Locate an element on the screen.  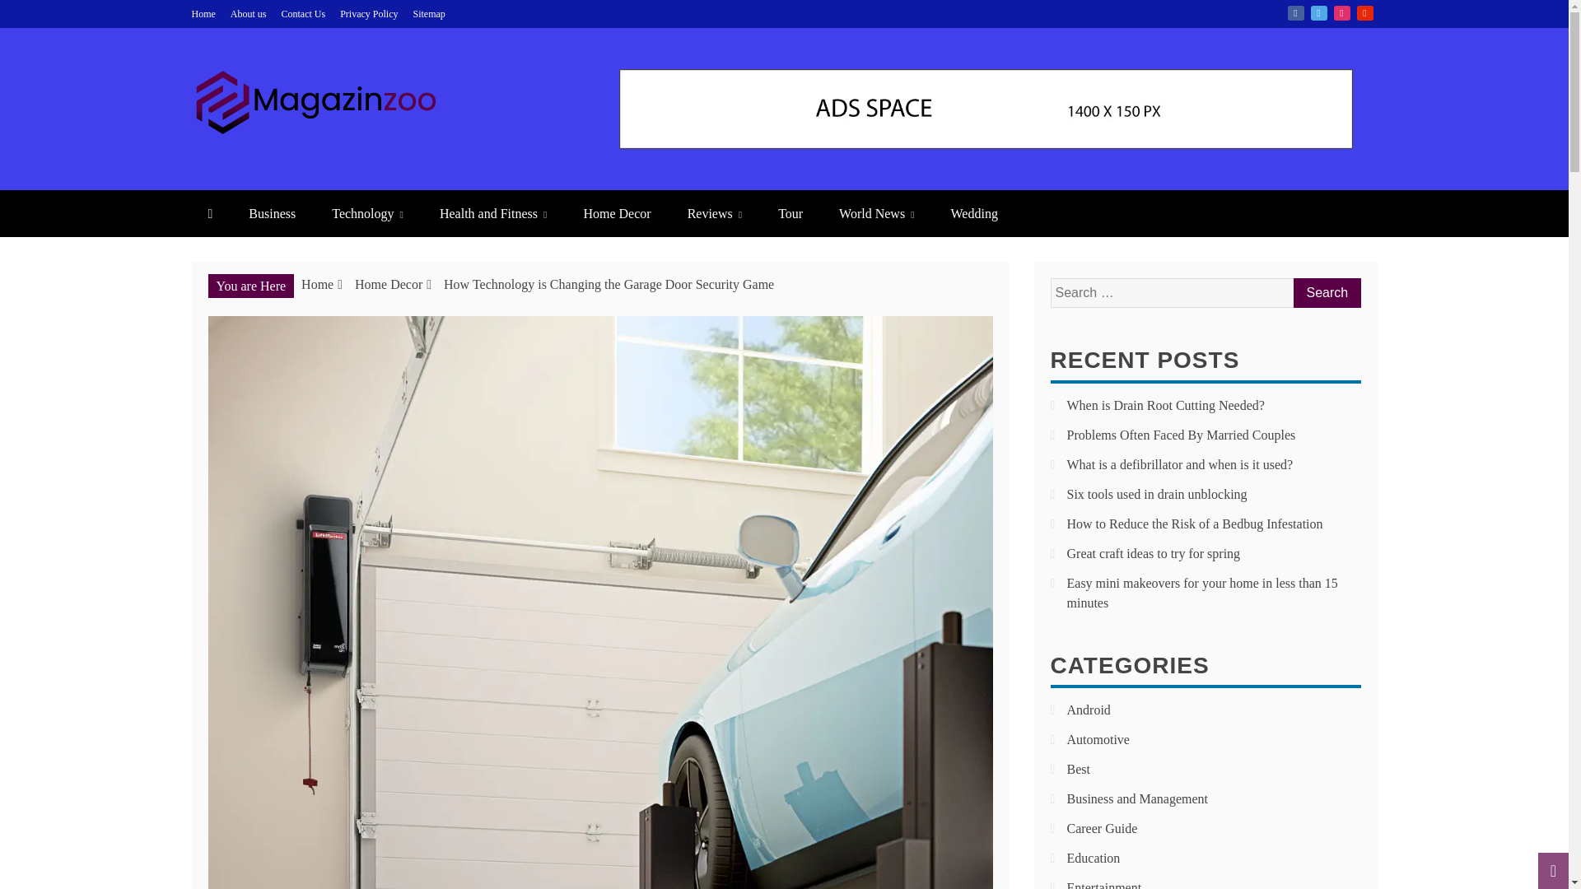
Home Decor is located at coordinates (616, 214).